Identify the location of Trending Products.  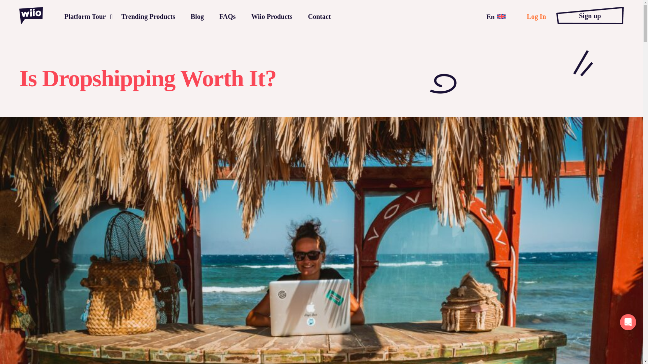
(148, 16).